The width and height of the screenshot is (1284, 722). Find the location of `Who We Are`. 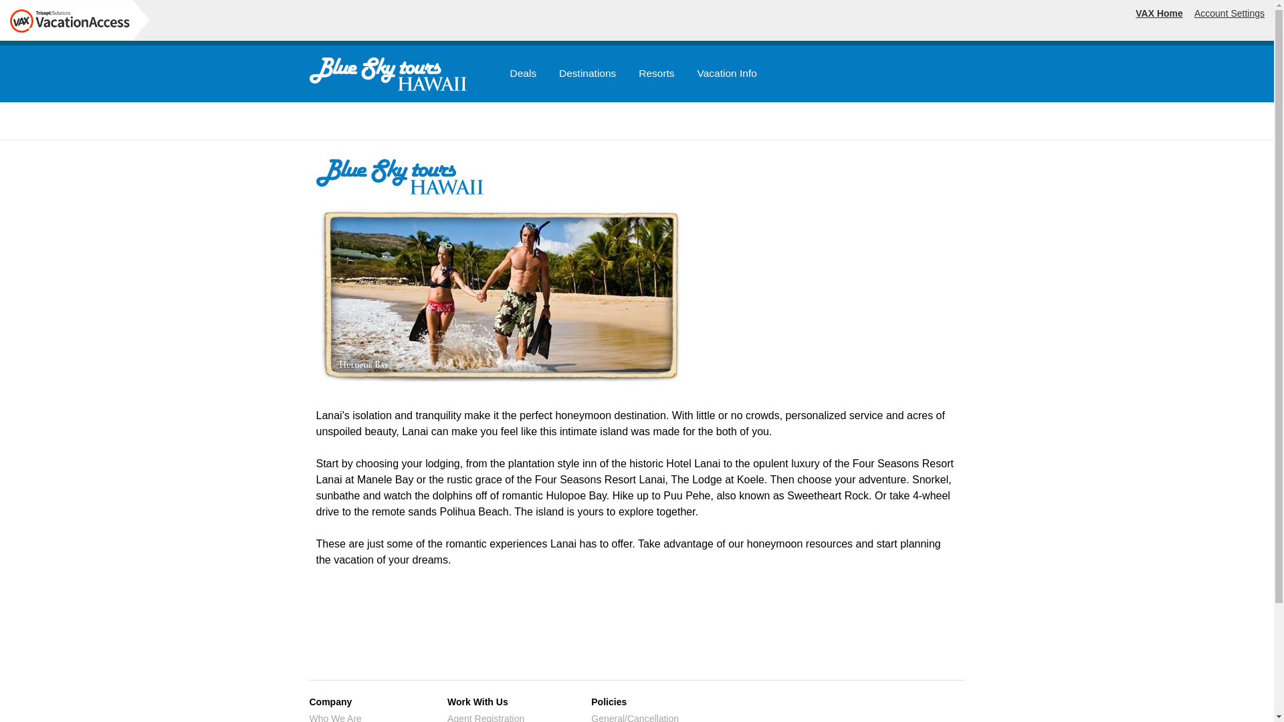

Who We Are is located at coordinates (334, 718).